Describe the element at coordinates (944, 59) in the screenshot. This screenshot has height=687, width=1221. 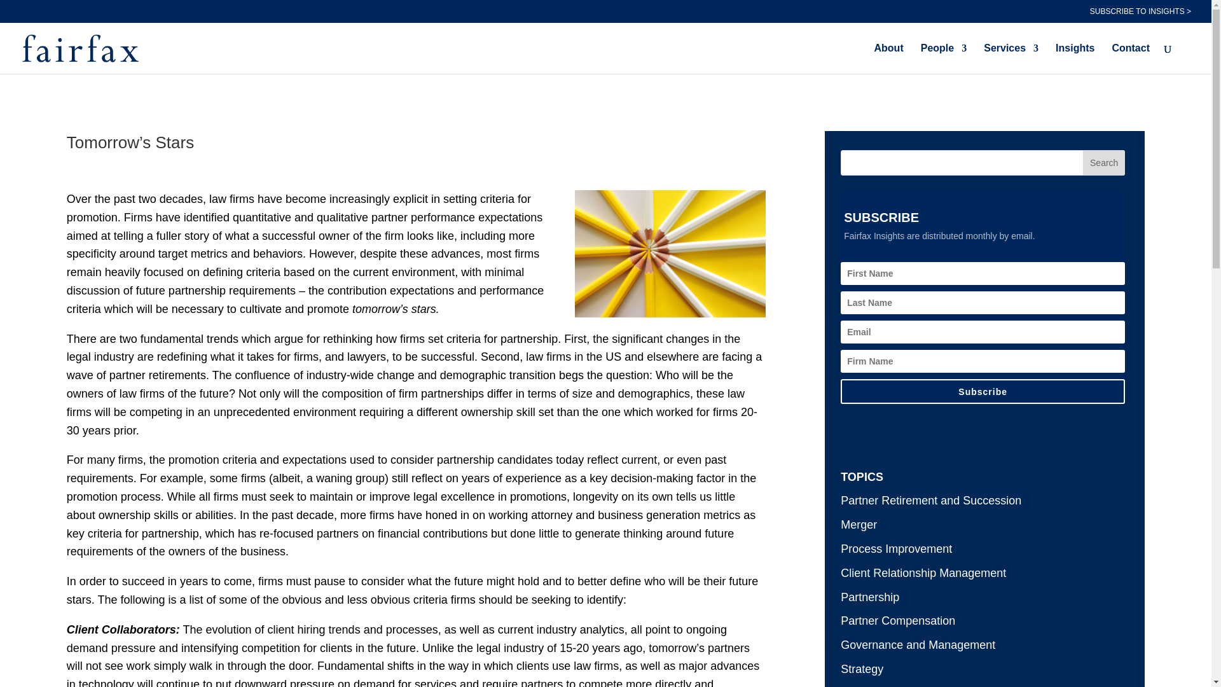
I see `People` at that location.